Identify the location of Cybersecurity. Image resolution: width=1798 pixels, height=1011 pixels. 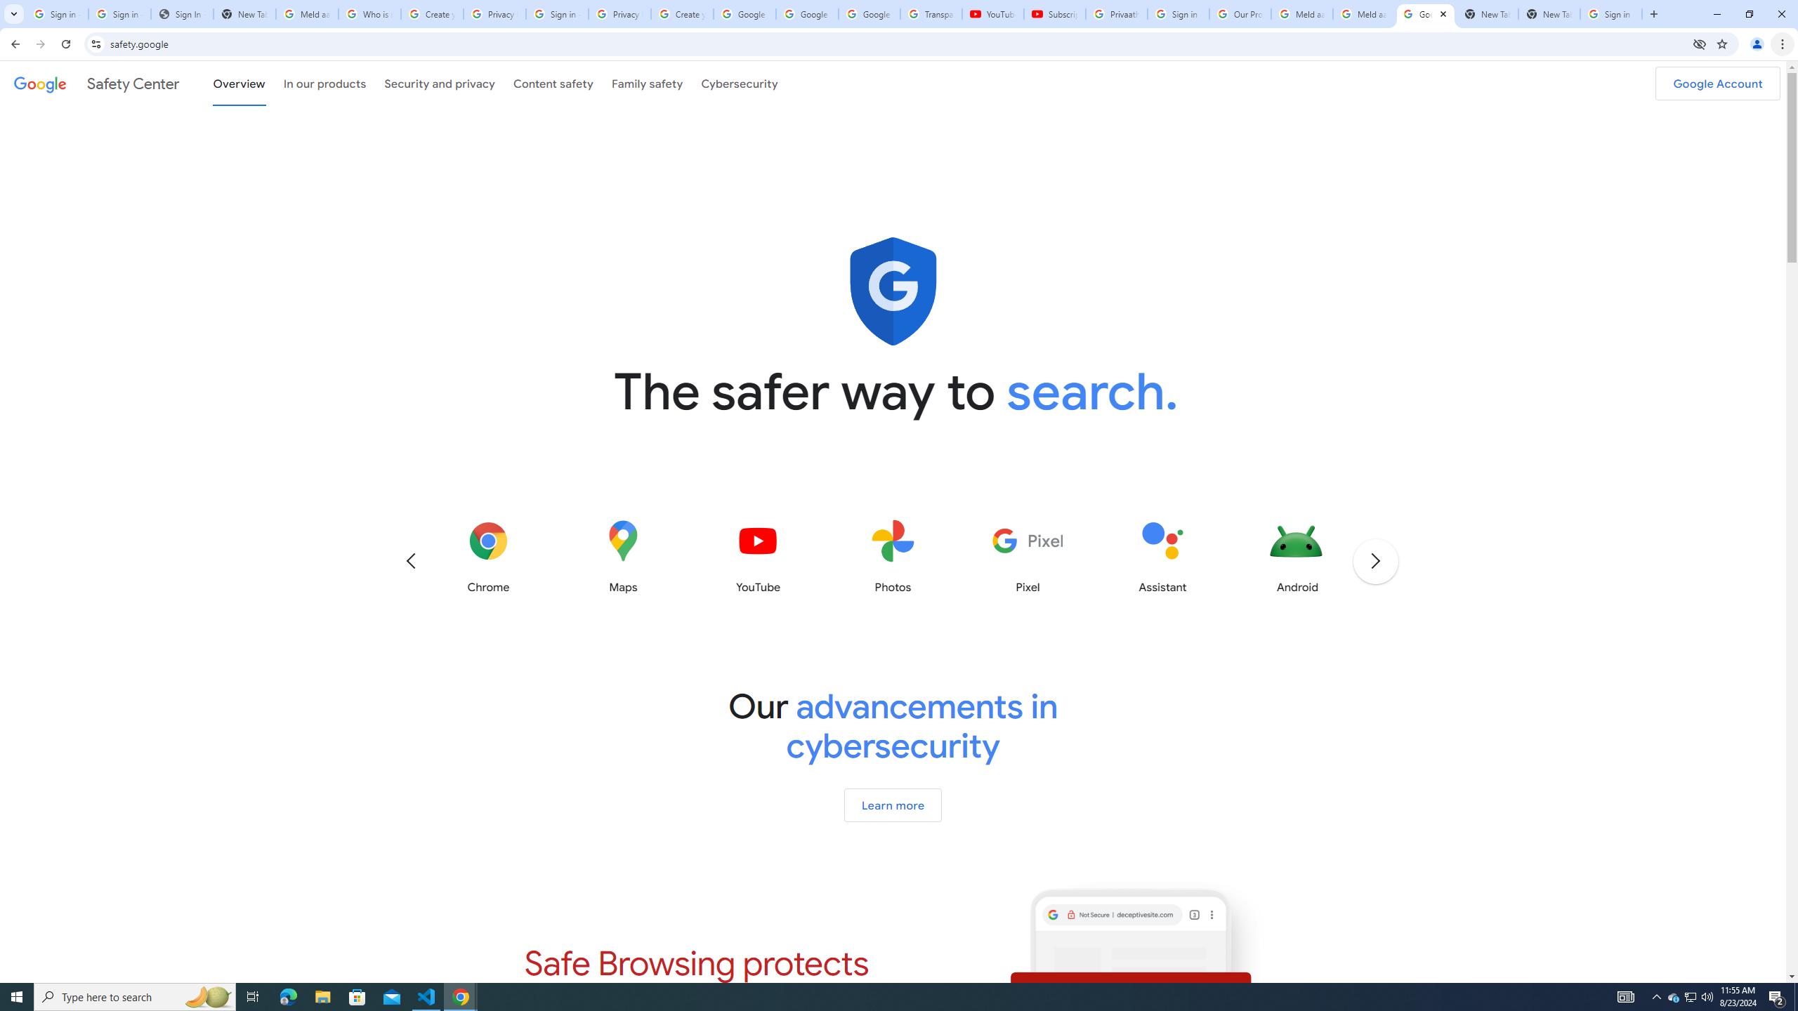
(740, 83).